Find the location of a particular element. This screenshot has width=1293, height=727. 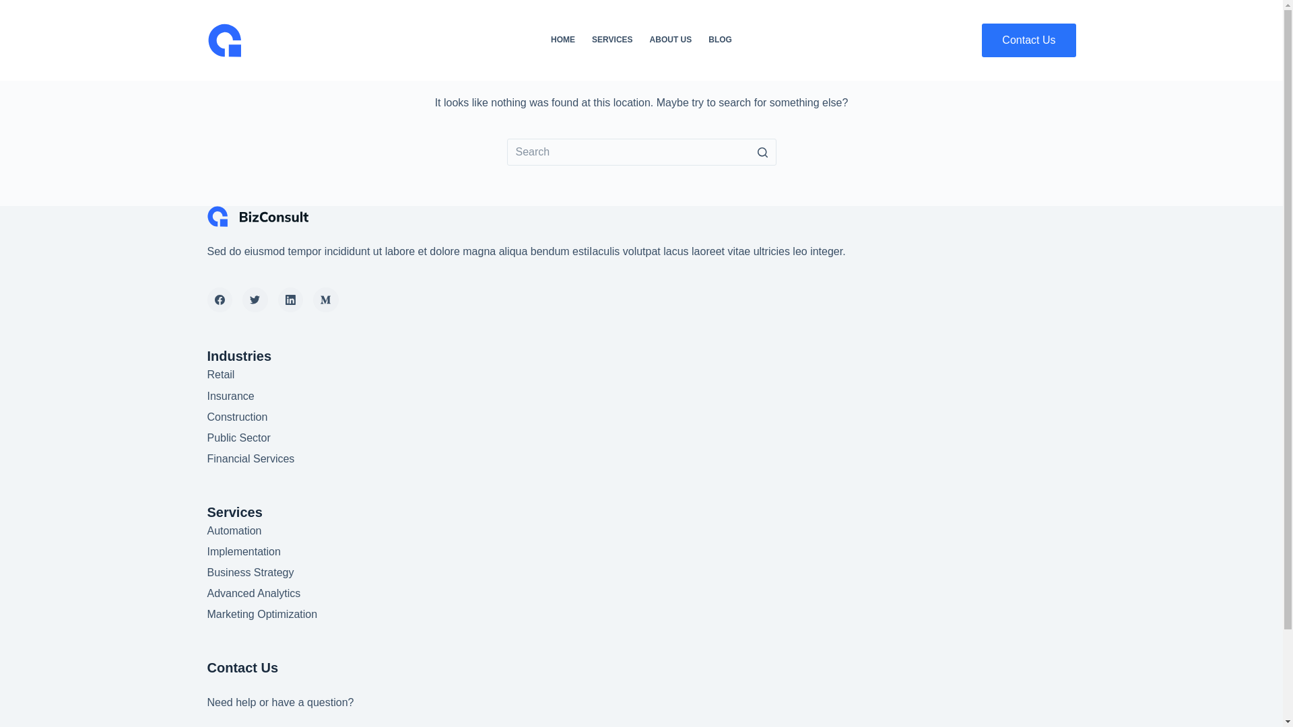

Insurance is located at coordinates (231, 396).